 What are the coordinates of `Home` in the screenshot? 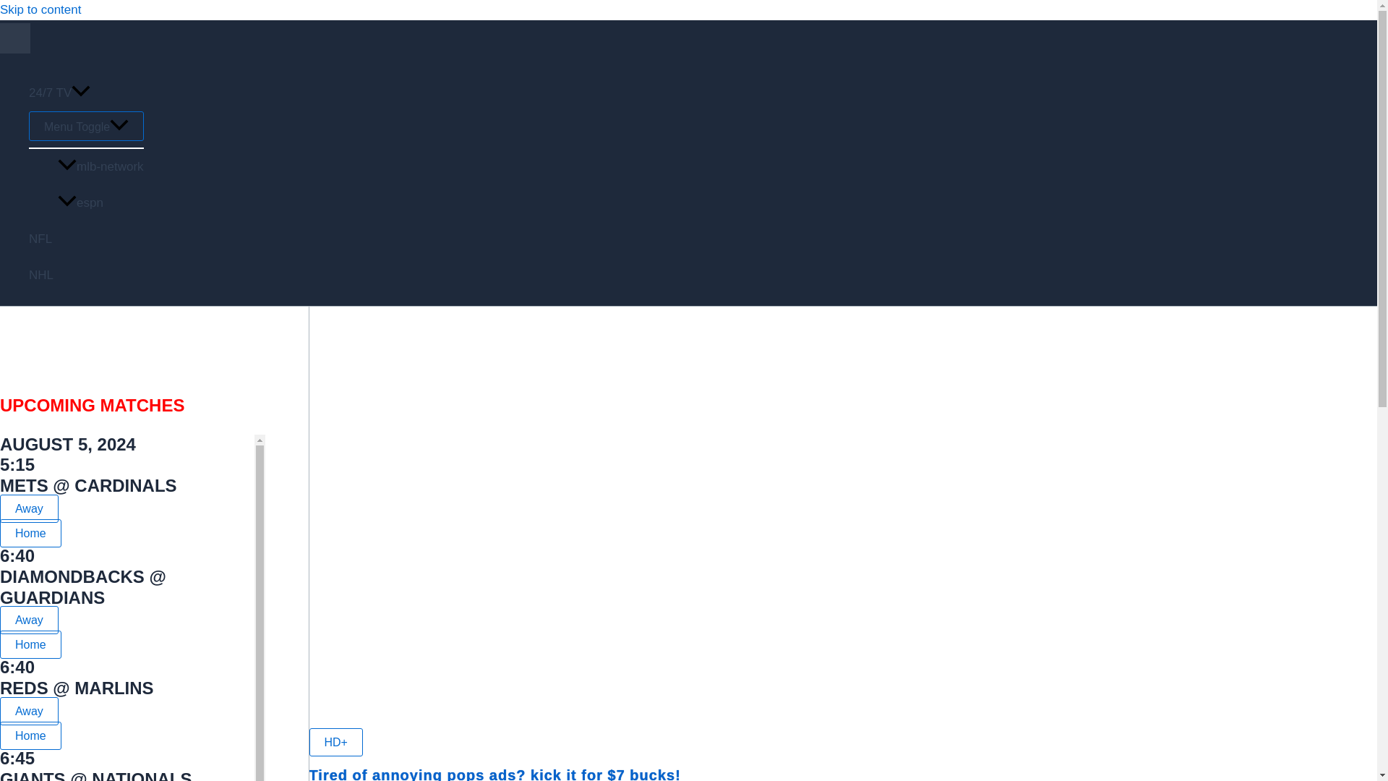 It's located at (30, 534).